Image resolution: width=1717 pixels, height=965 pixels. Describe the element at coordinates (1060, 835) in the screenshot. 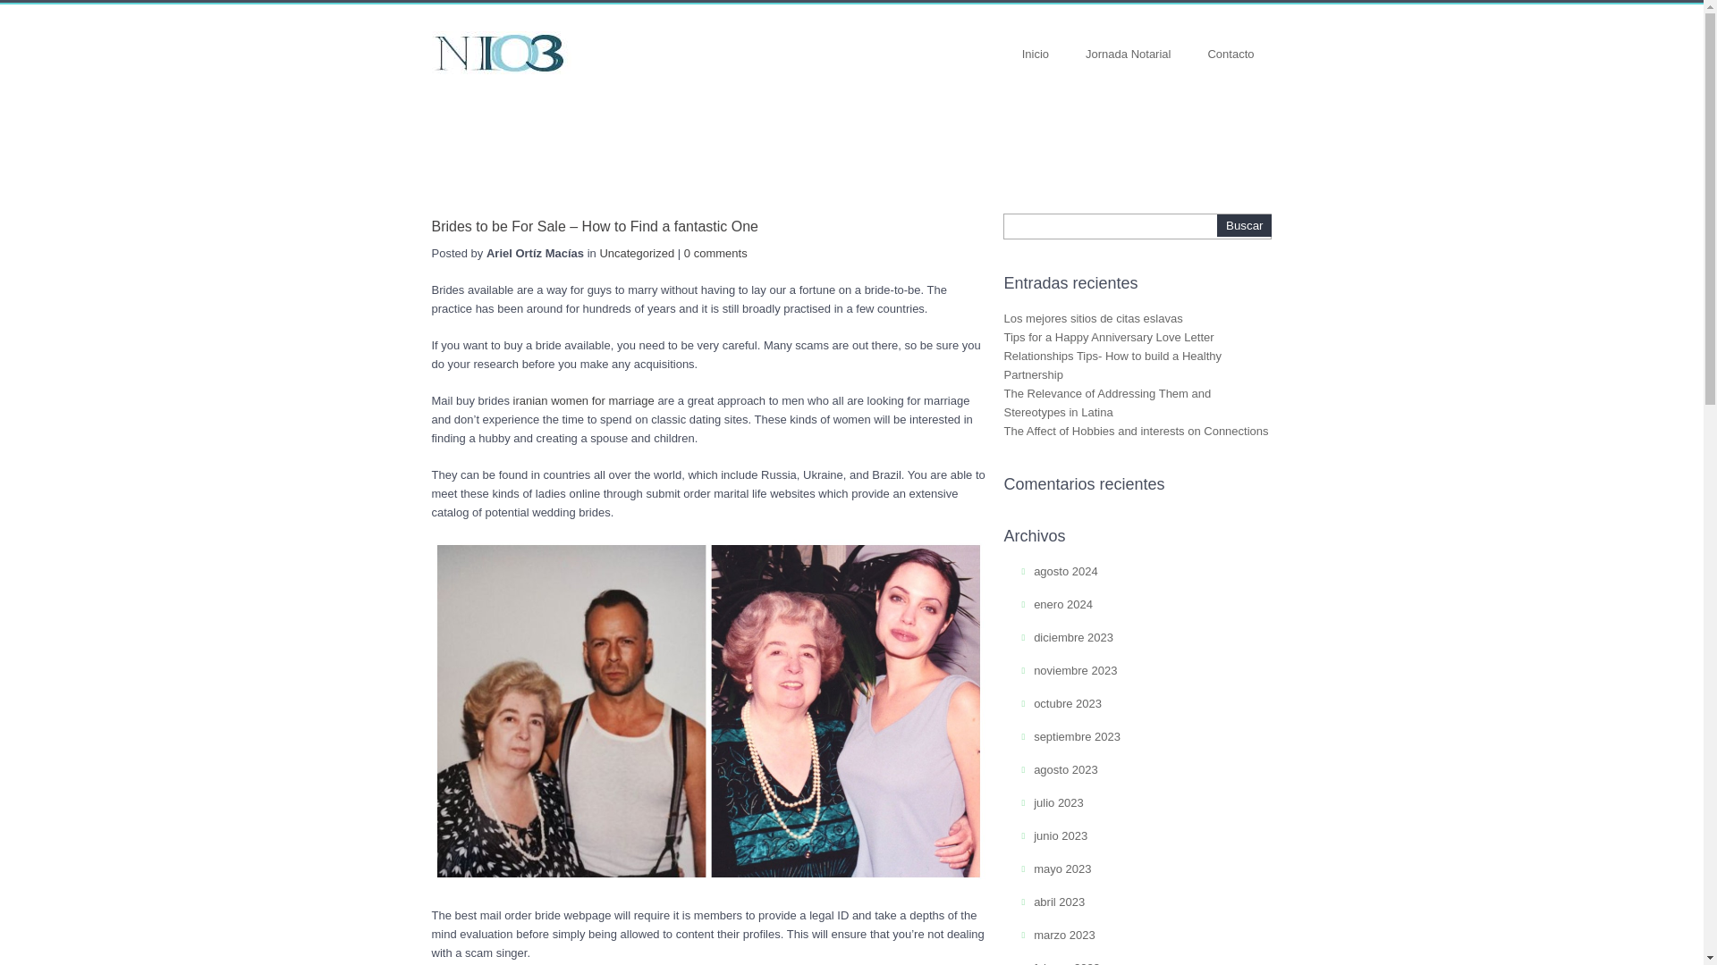

I see `junio 2023` at that location.